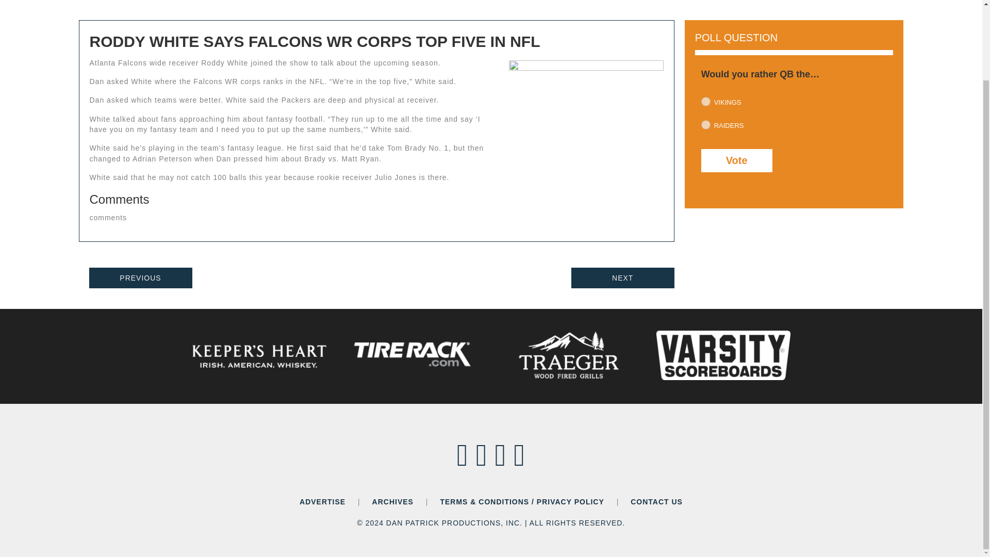  I want to click on 63361583, so click(705, 101).